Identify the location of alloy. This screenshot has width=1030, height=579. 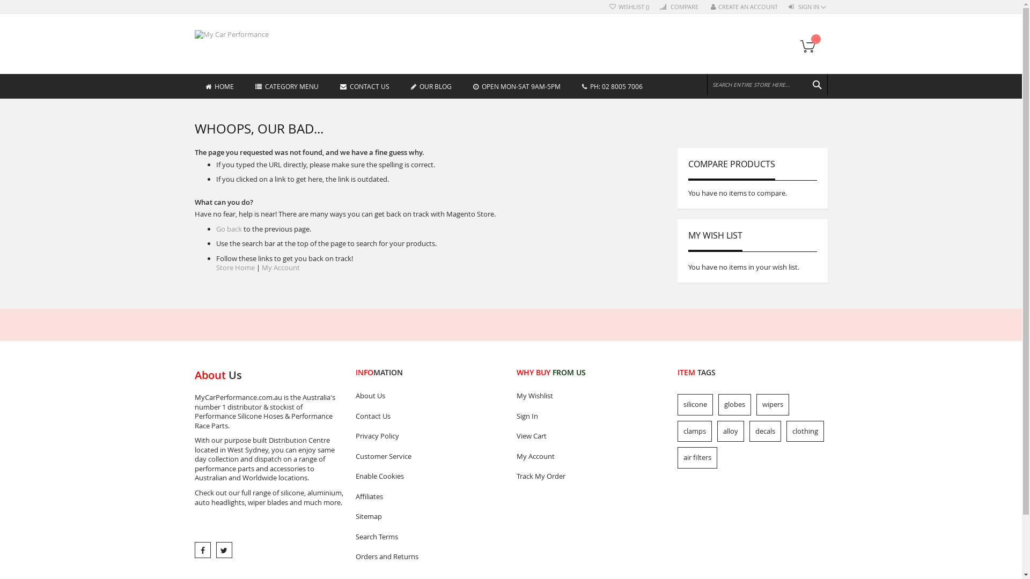
(730, 431).